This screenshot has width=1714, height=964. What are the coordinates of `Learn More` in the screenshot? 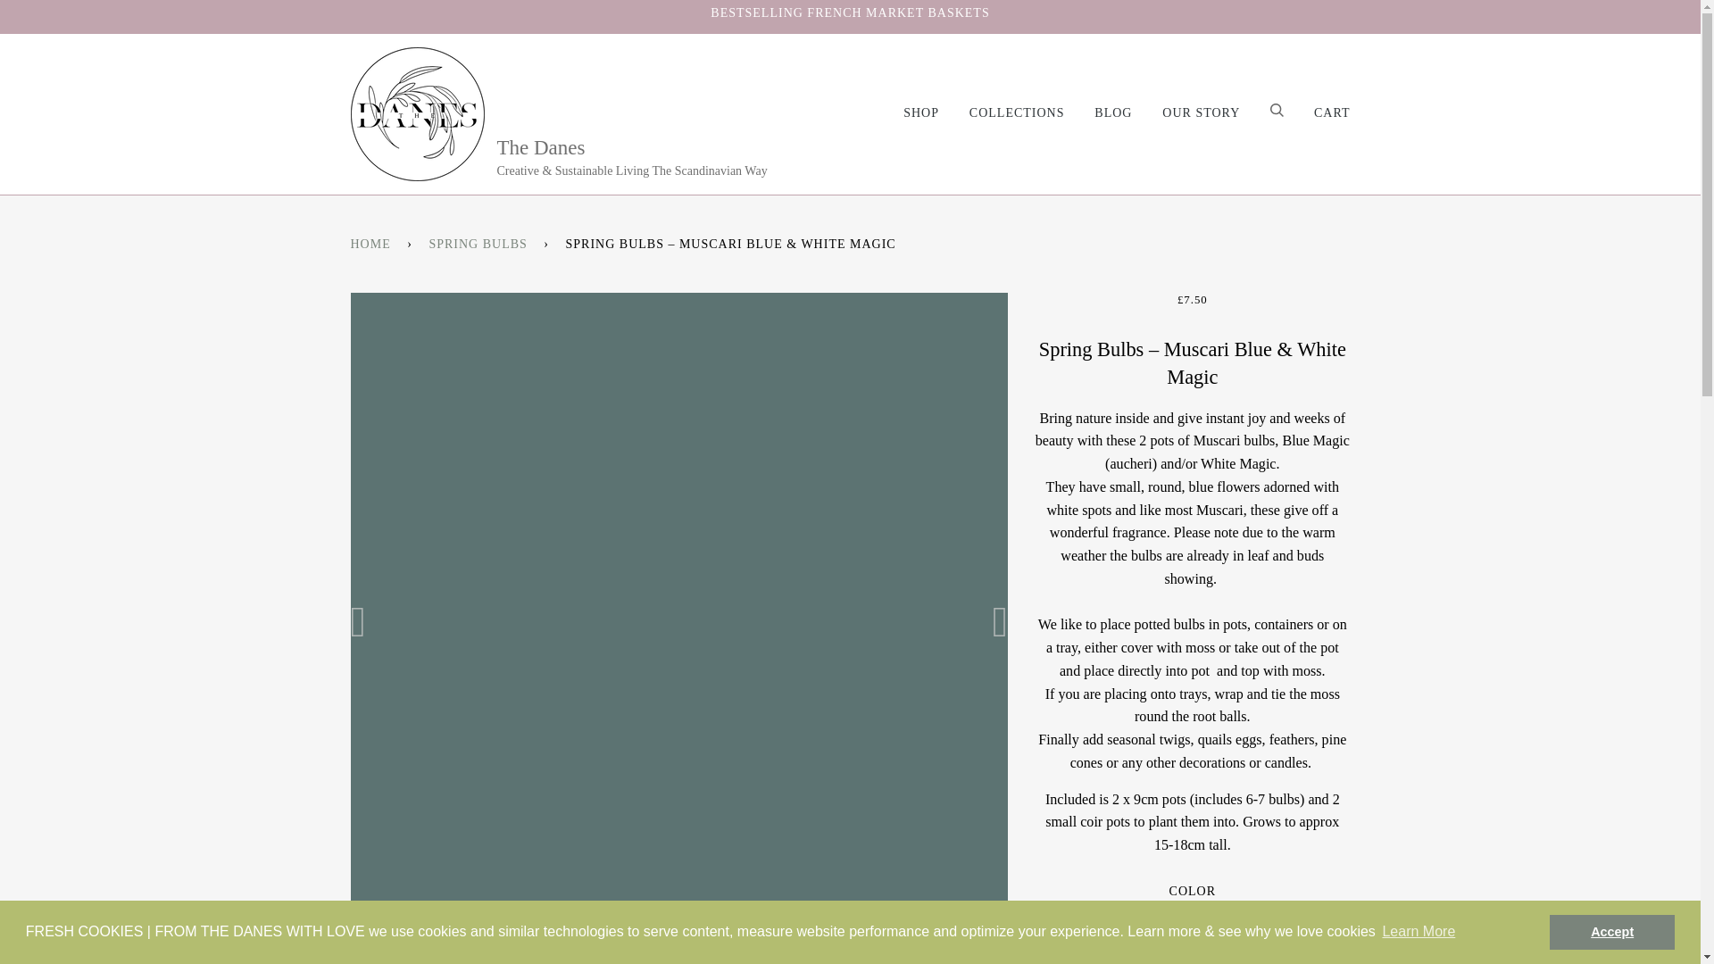 It's located at (1419, 932).